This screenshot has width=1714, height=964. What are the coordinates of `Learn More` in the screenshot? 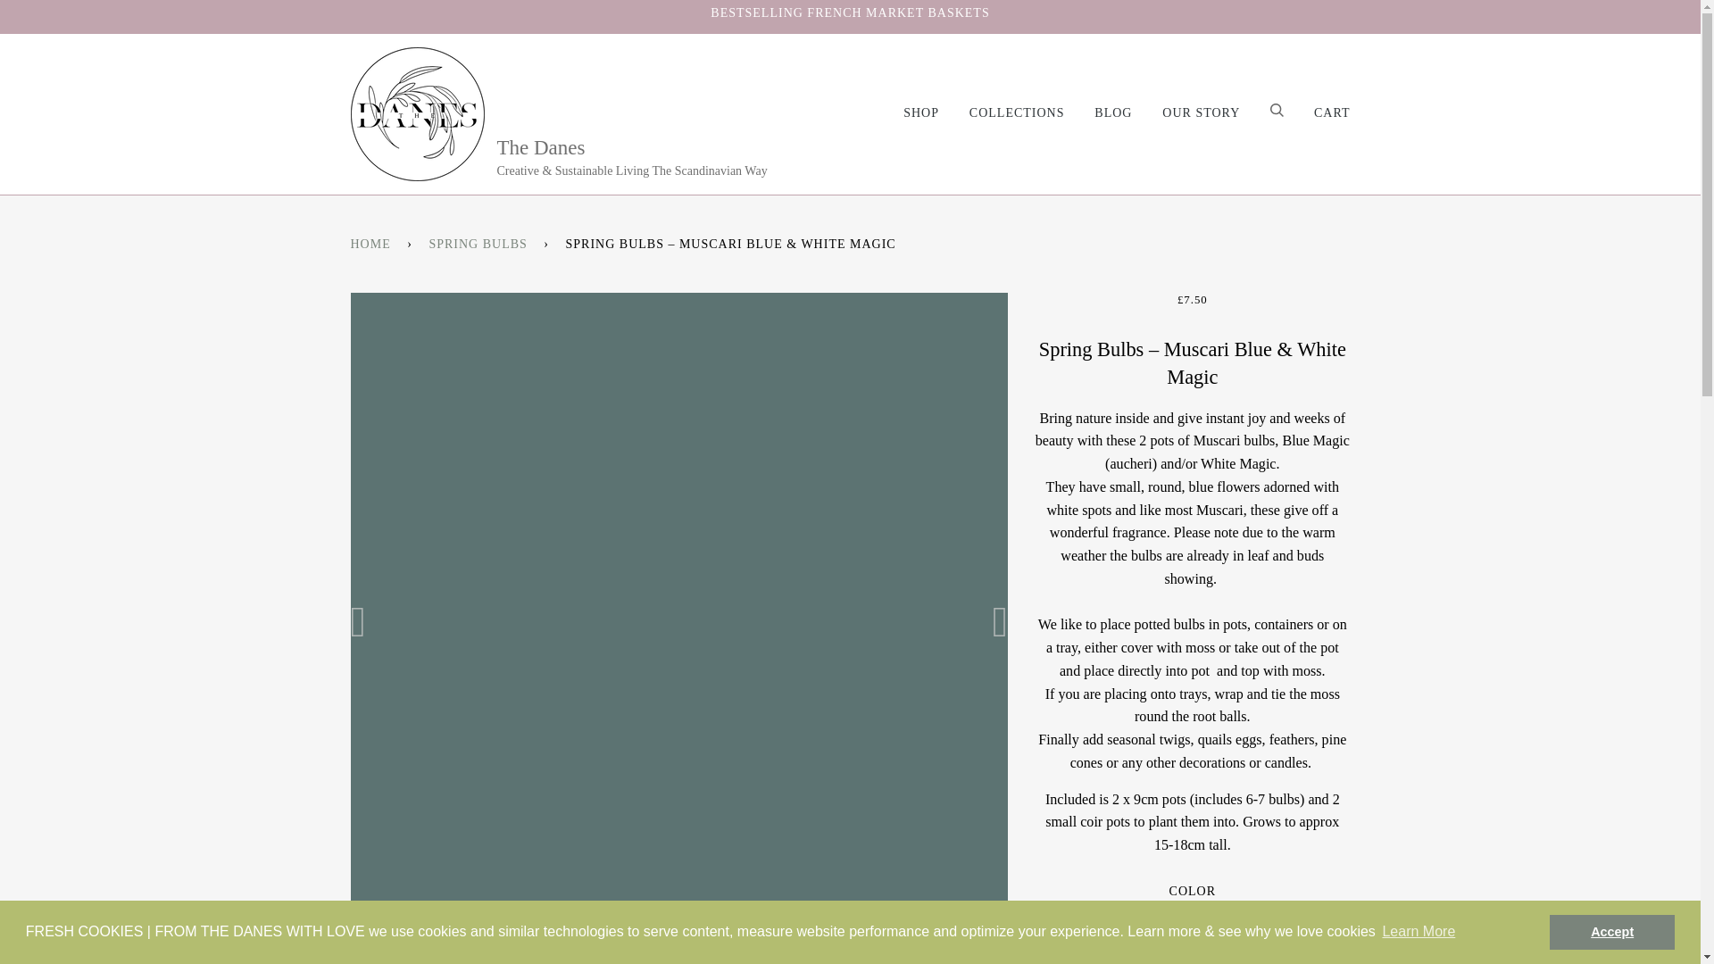 It's located at (1419, 932).